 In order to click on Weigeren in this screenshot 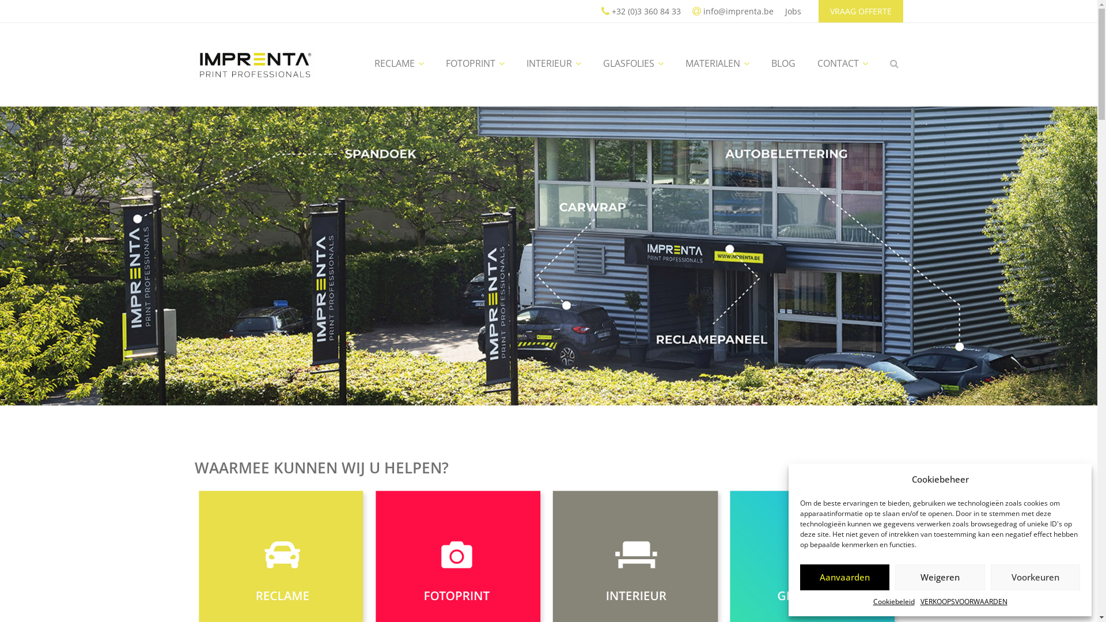, I will do `click(940, 577)`.